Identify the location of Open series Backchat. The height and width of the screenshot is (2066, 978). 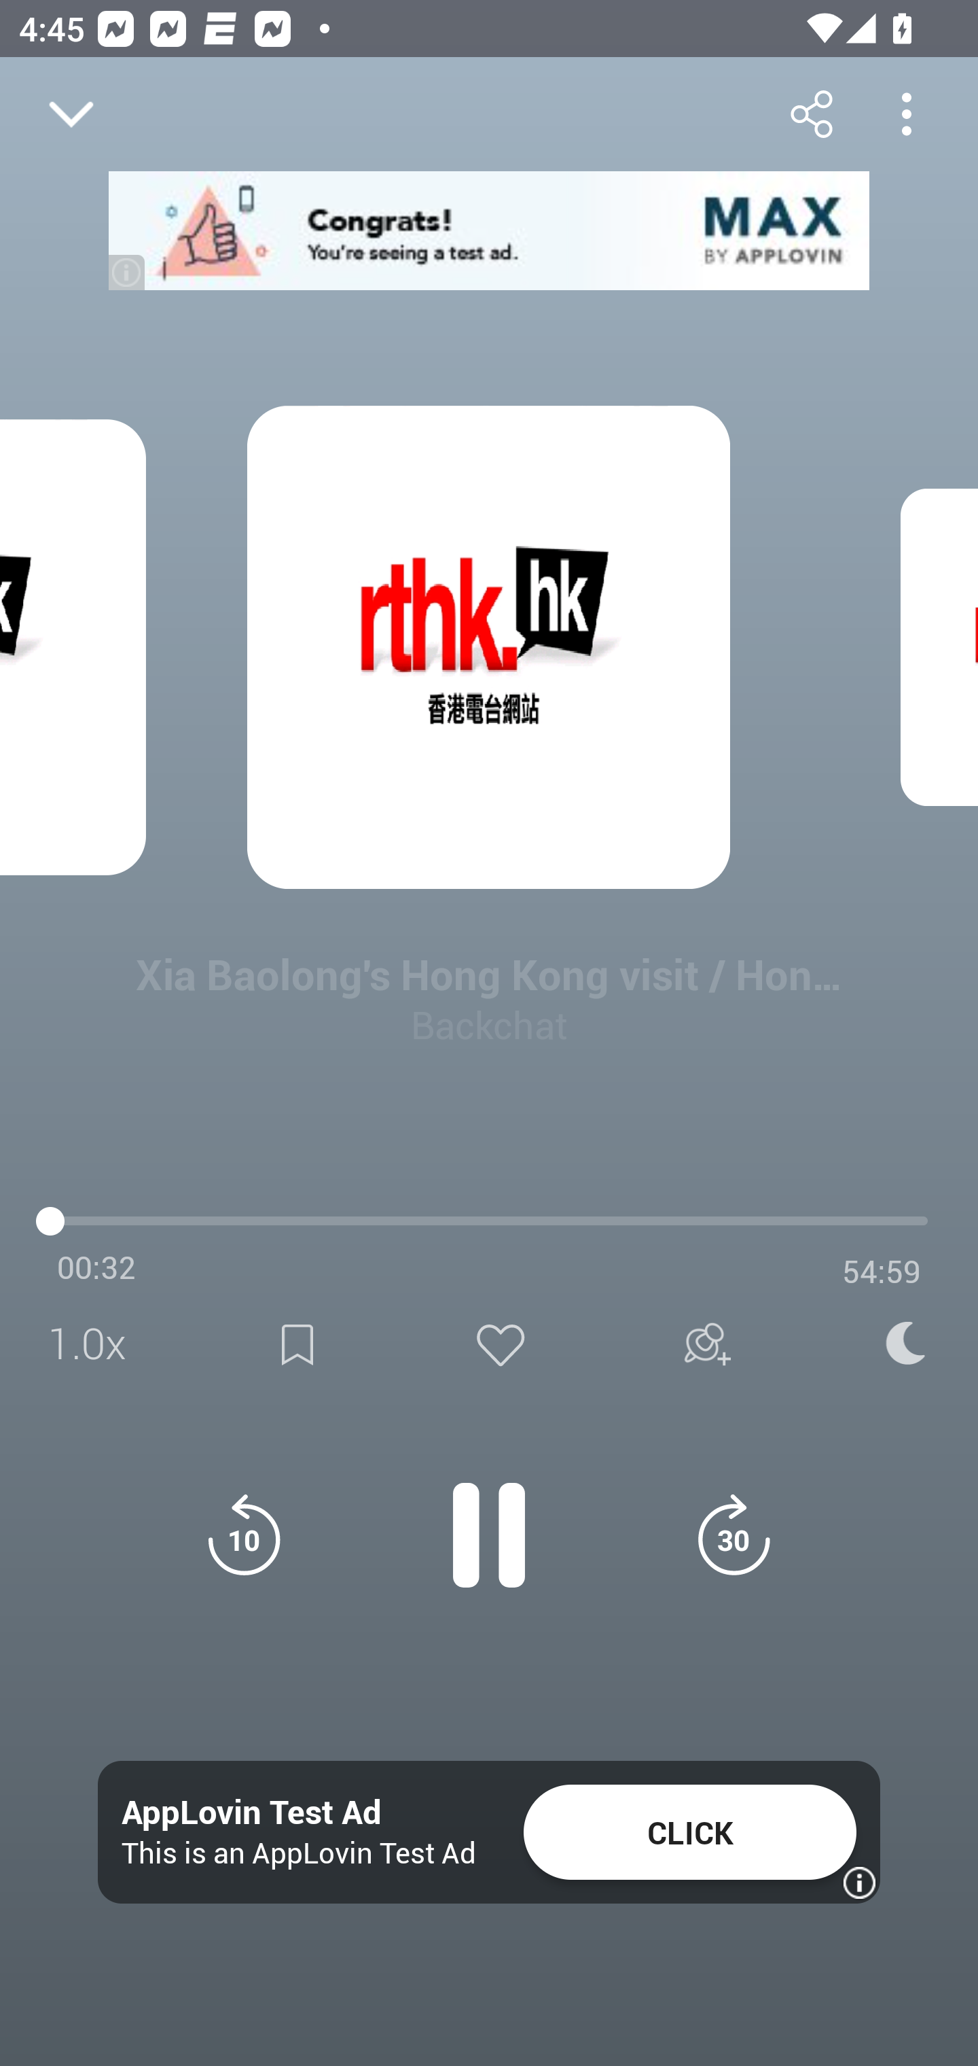
(124, 1309).